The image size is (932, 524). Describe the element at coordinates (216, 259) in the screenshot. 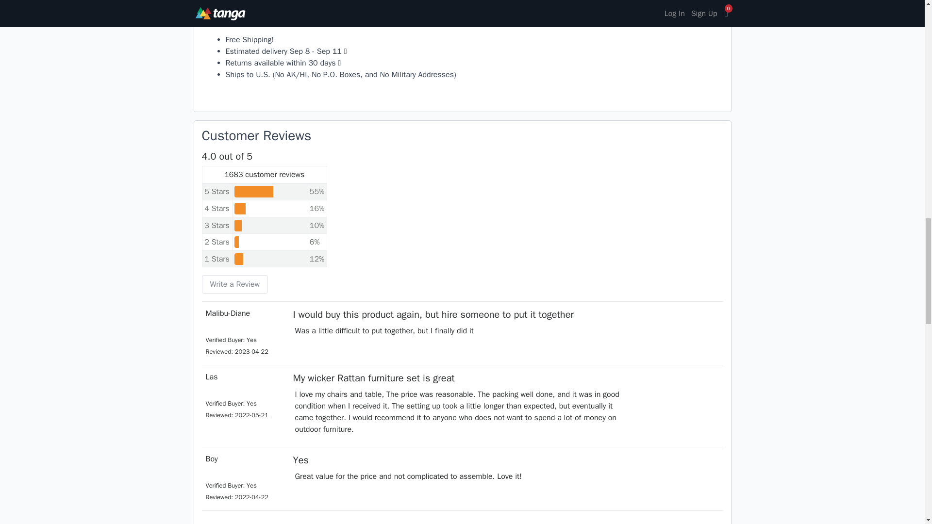

I see `209 reviews` at that location.